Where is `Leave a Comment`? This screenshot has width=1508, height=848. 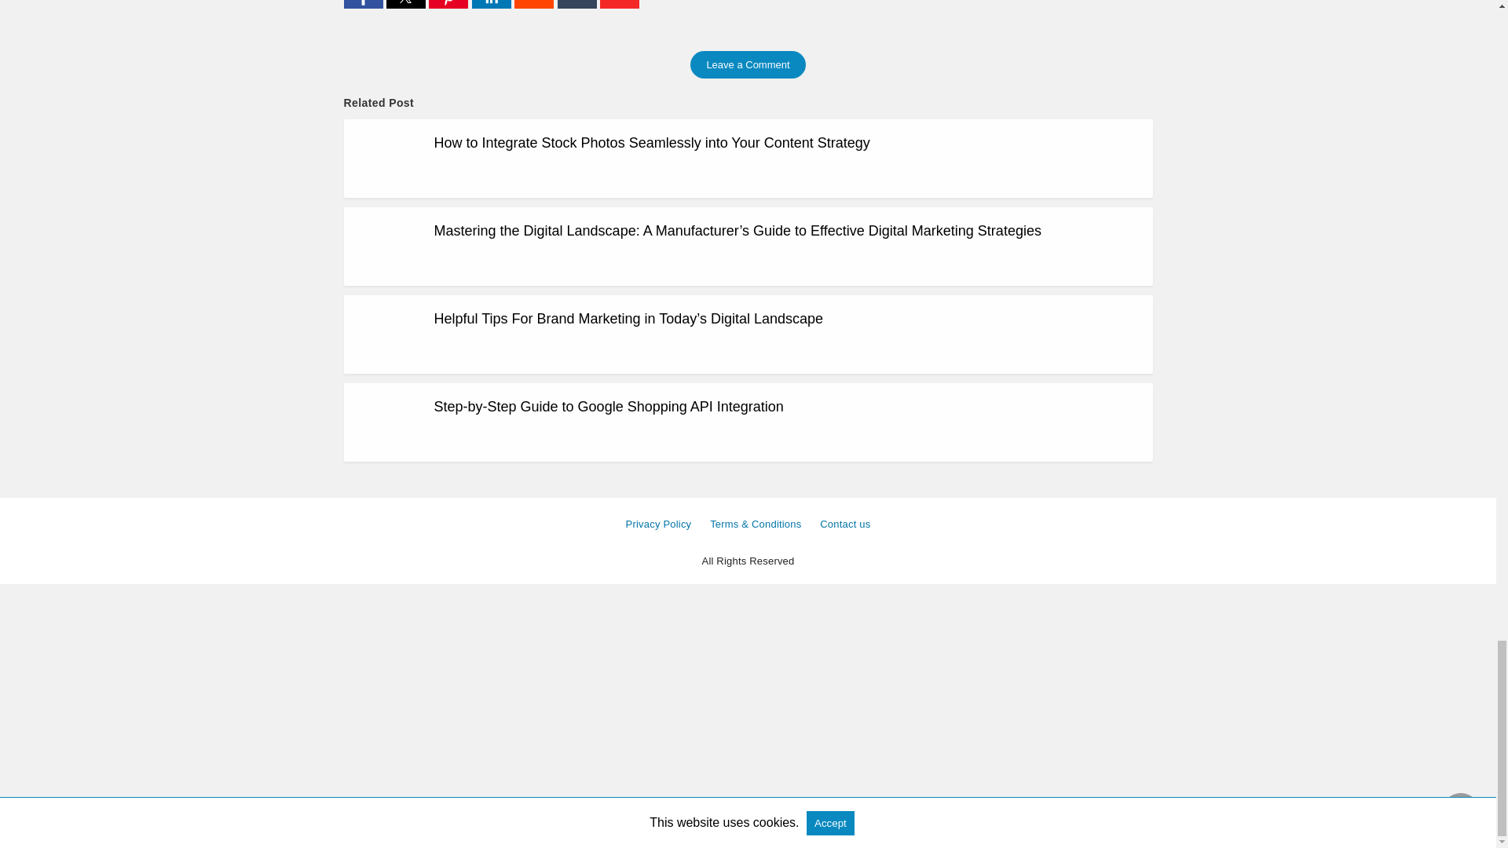 Leave a Comment is located at coordinates (748, 64).